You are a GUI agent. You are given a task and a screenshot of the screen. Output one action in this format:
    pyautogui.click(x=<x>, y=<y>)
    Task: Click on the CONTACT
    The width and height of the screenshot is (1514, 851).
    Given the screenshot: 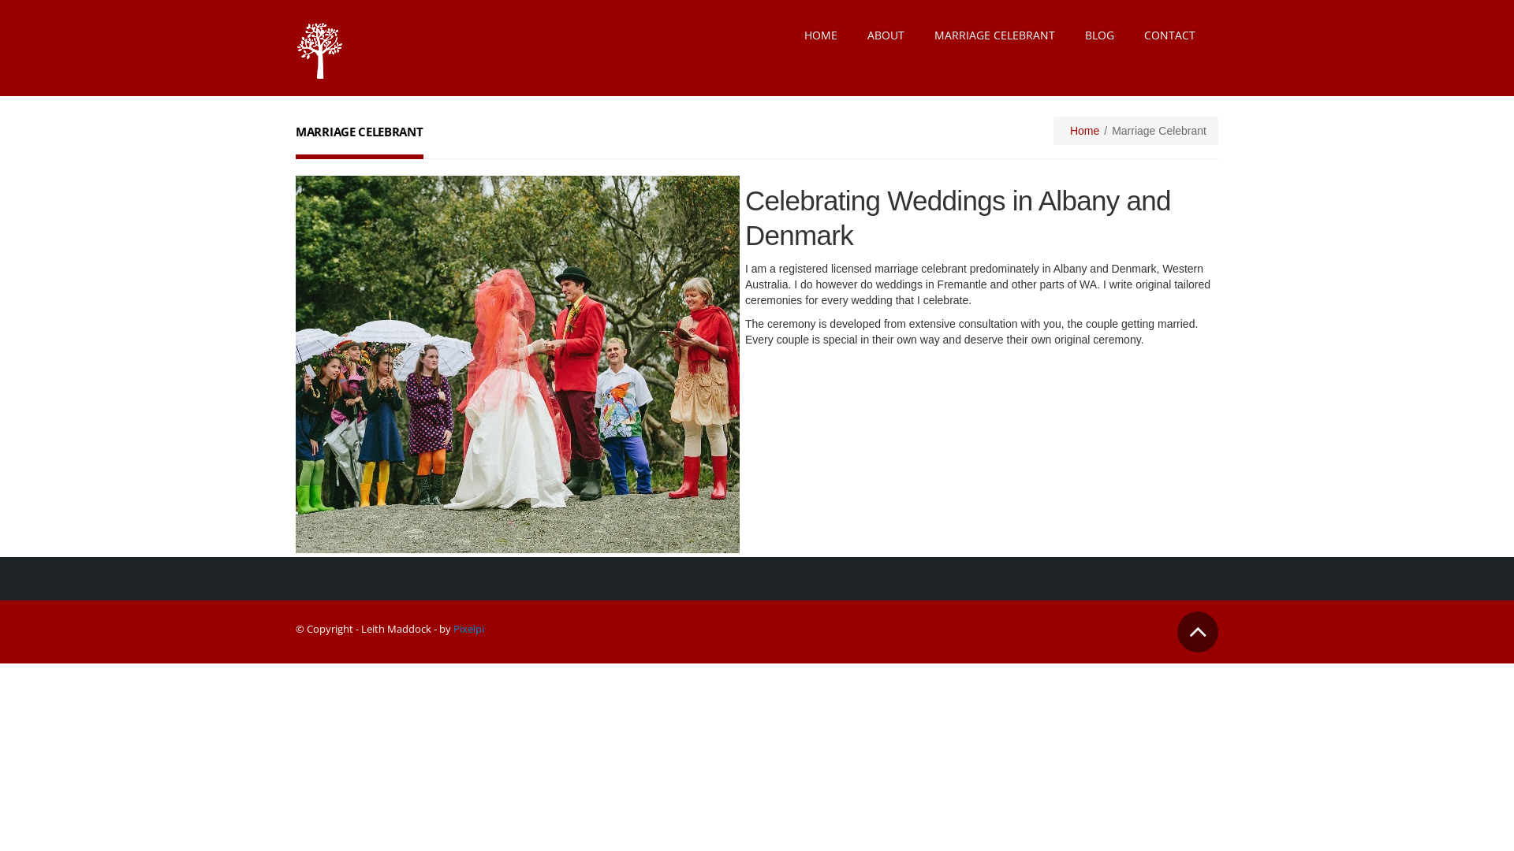 What is the action you would take?
    pyautogui.click(x=1170, y=35)
    